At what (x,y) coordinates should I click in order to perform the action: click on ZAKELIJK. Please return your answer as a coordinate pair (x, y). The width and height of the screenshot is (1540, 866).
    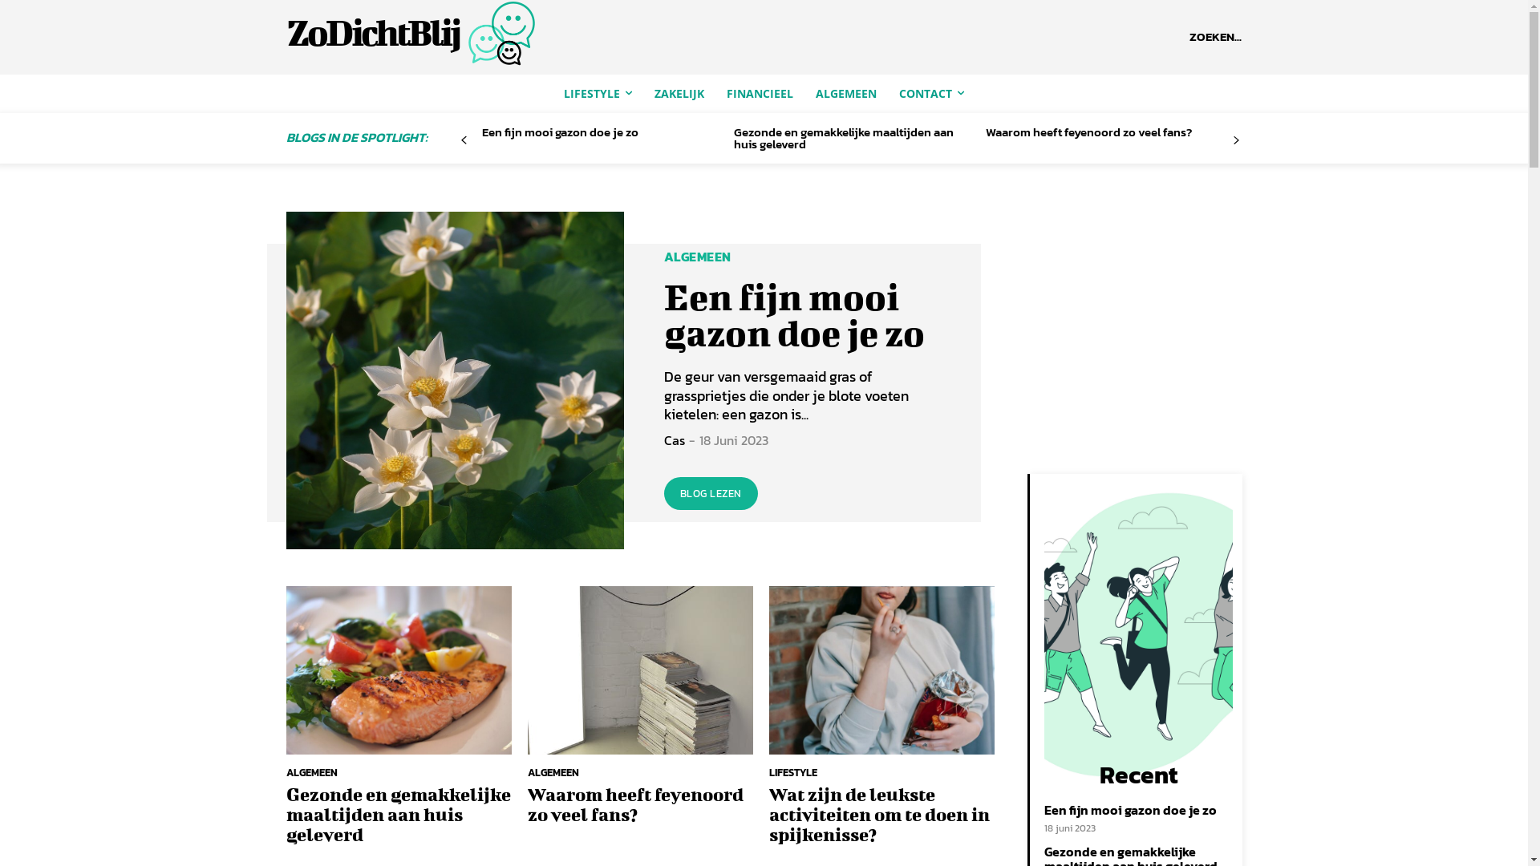
    Looking at the image, I should click on (679, 93).